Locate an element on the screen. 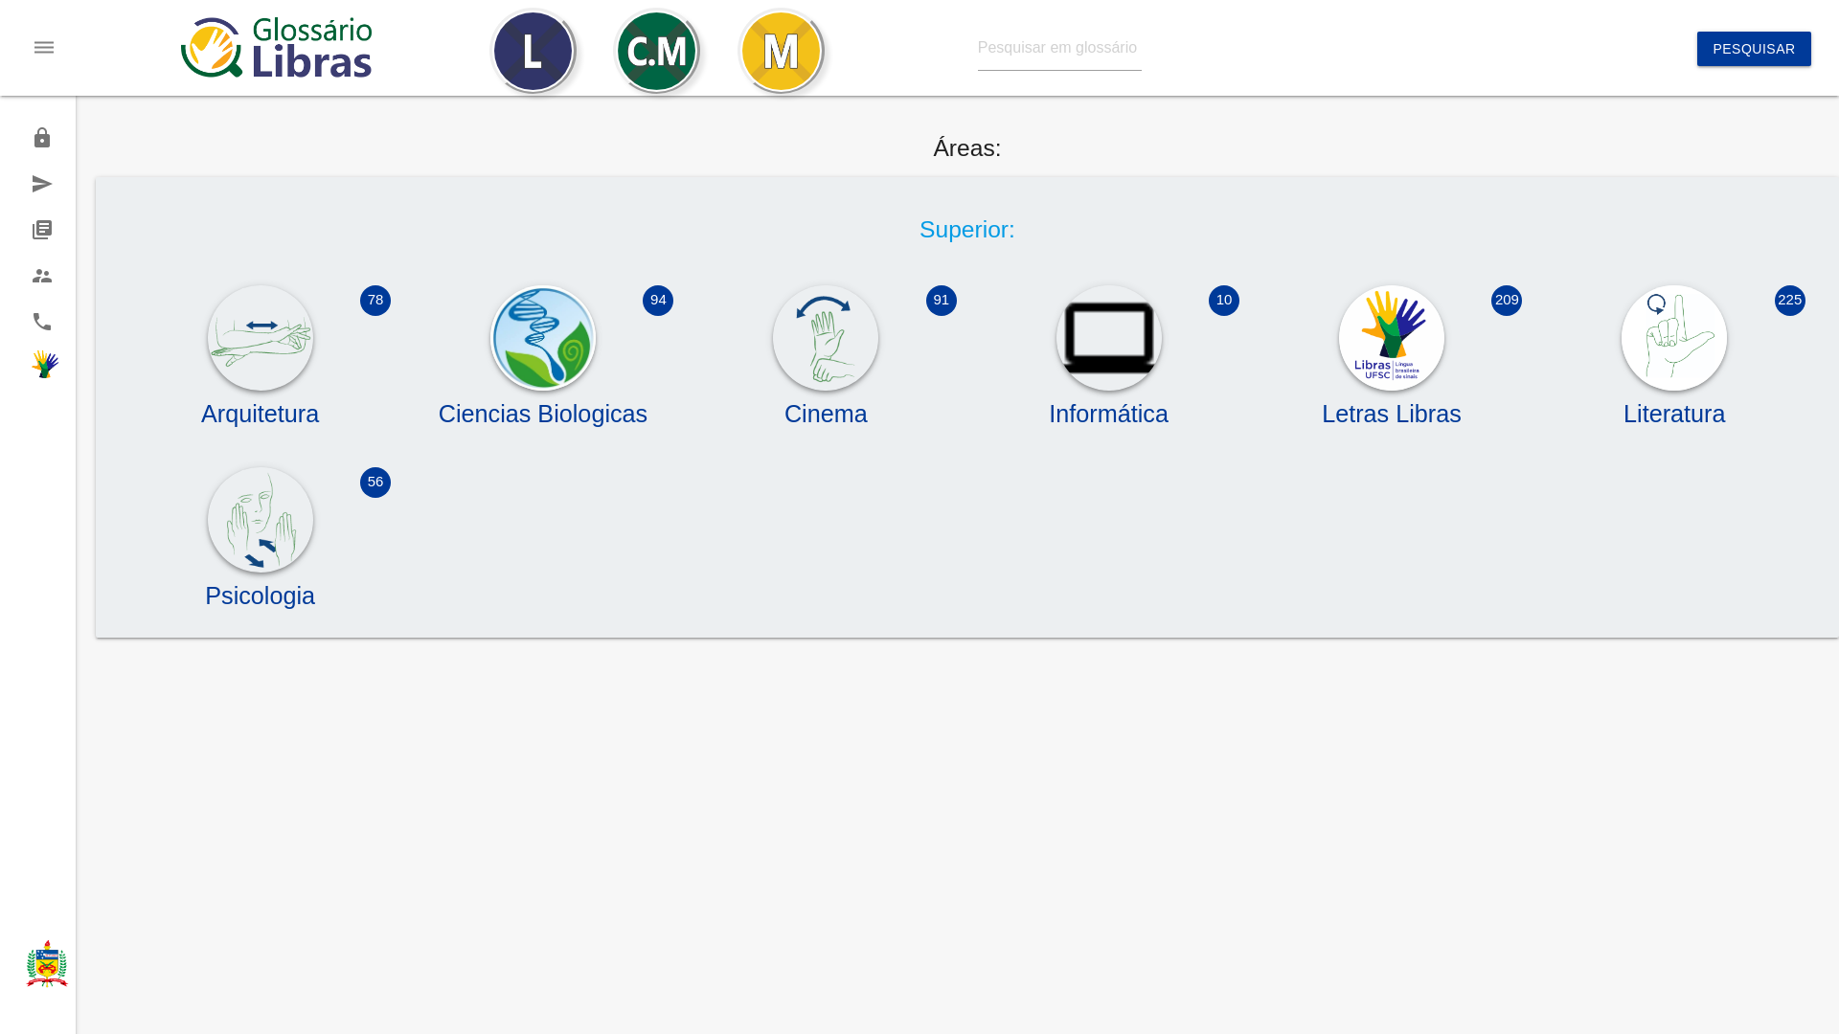 The width and height of the screenshot is (1839, 1034). 209
Letras Libras is located at coordinates (1393, 405).